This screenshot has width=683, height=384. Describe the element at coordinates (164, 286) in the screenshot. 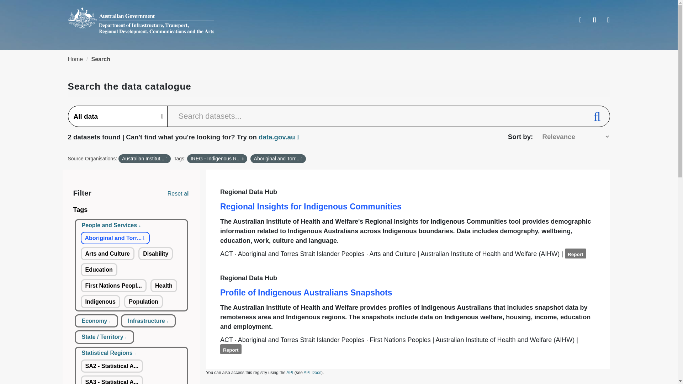

I see `Health` at that location.